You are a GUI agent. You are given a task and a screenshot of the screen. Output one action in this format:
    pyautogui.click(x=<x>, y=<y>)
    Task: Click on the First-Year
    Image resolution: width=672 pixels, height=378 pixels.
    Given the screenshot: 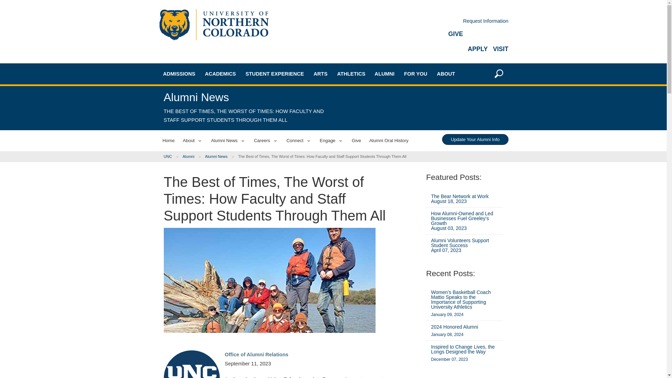 What is the action you would take?
    pyautogui.click(x=193, y=105)
    